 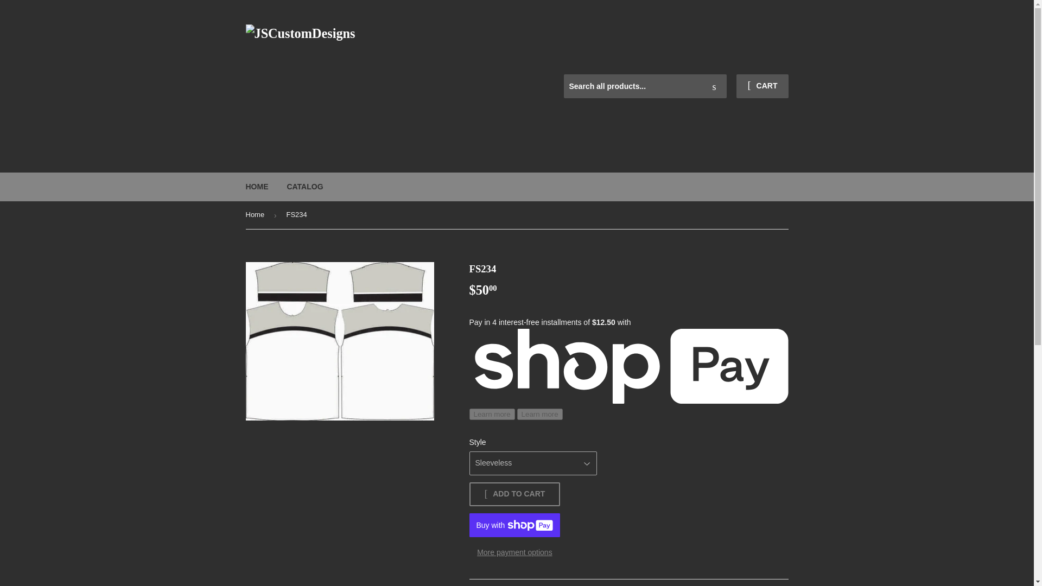 I want to click on Home, so click(x=256, y=215).